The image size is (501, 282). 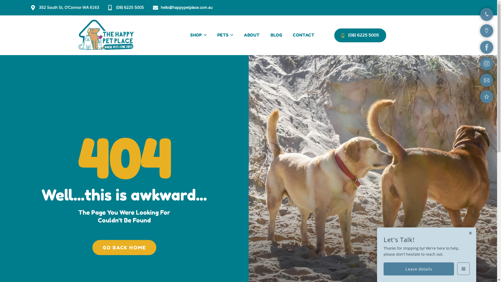 What do you see at coordinates (225, 35) in the screenshot?
I see `PETS` at bounding box center [225, 35].